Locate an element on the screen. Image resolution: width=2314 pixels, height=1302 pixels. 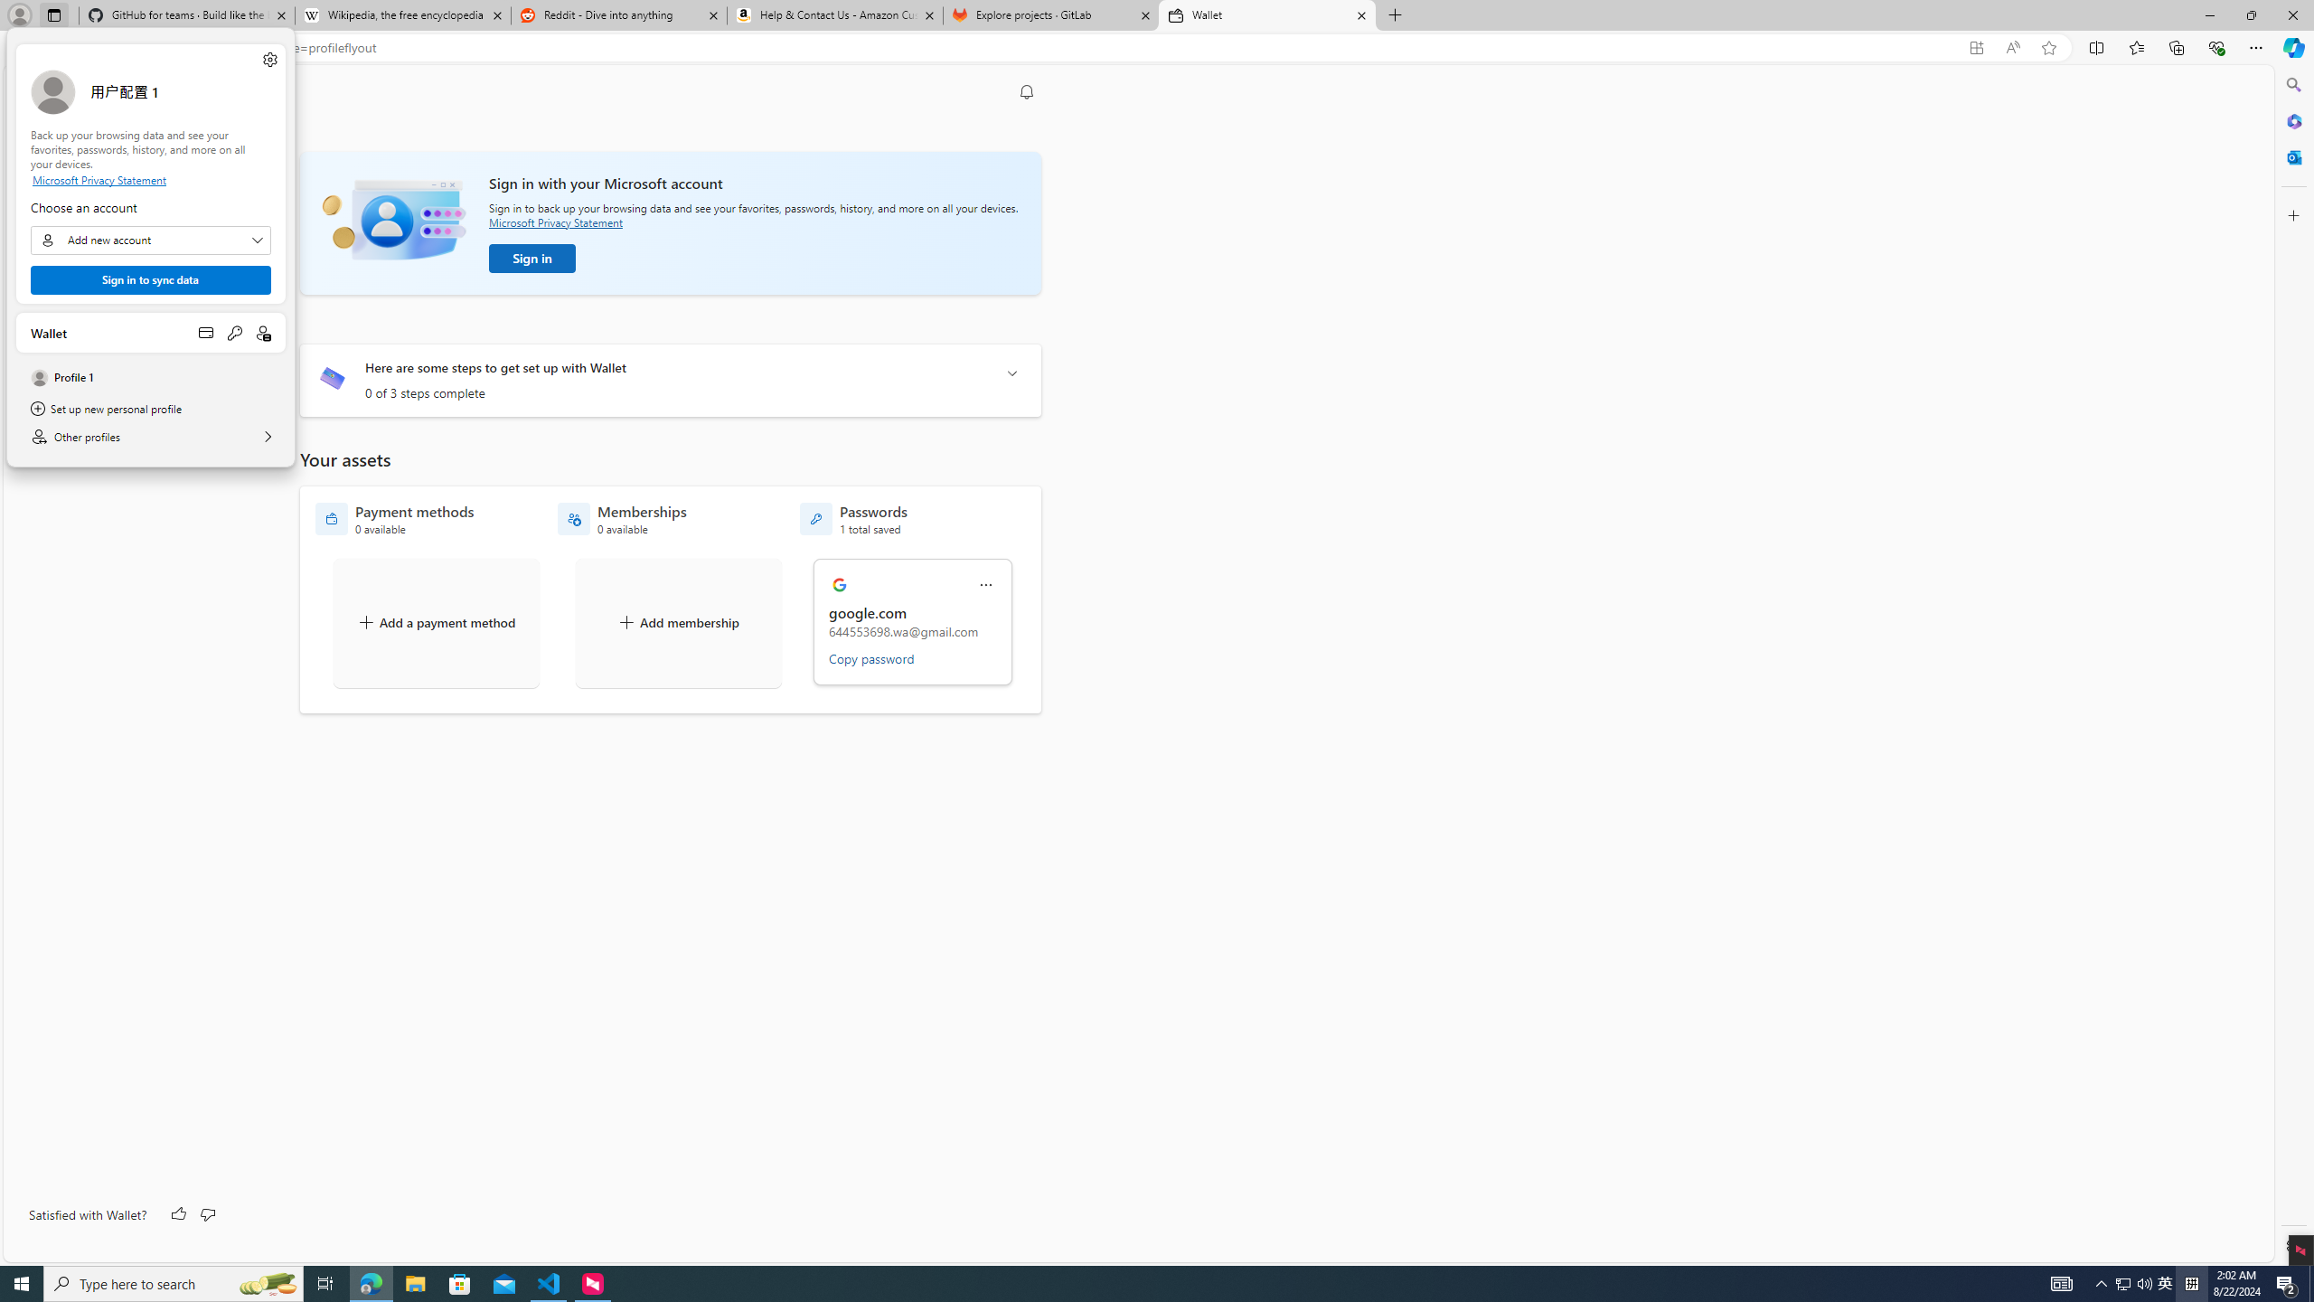
Task View is located at coordinates (325, 1284).